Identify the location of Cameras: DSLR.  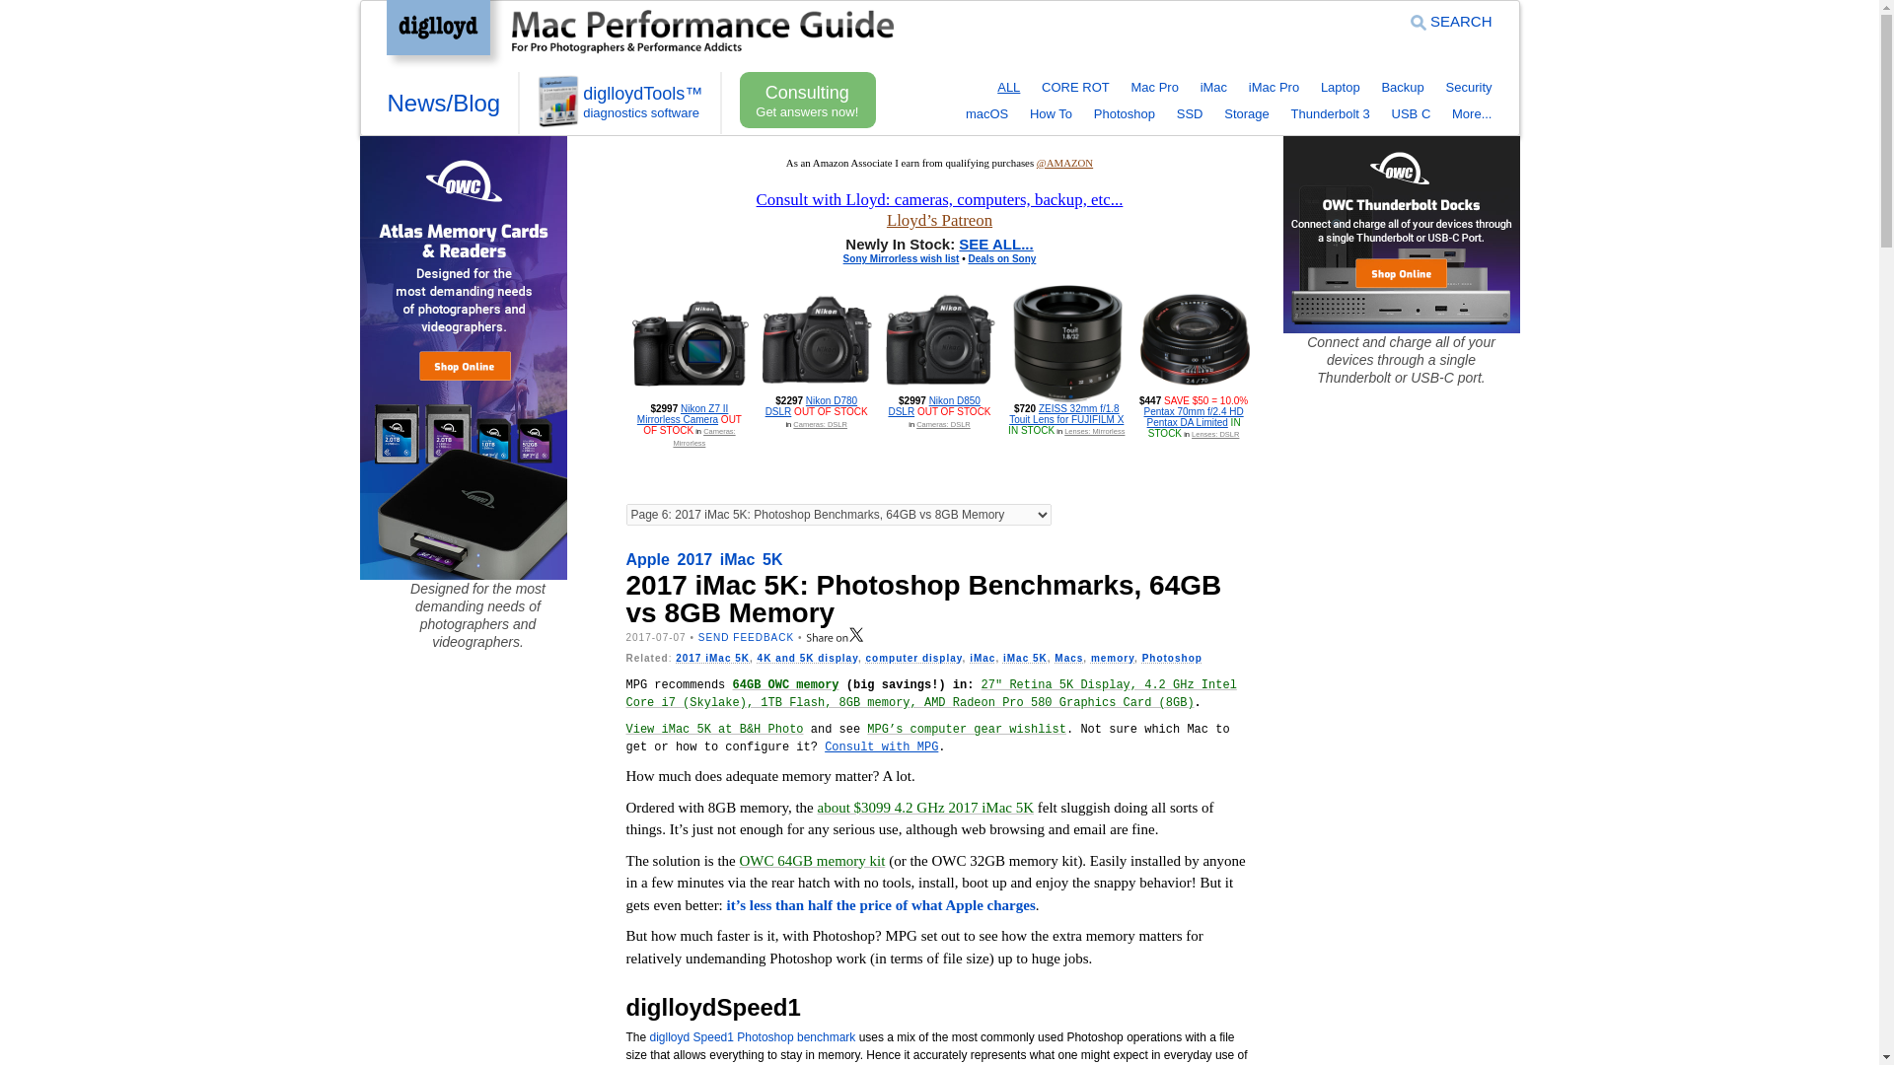
(943, 424).